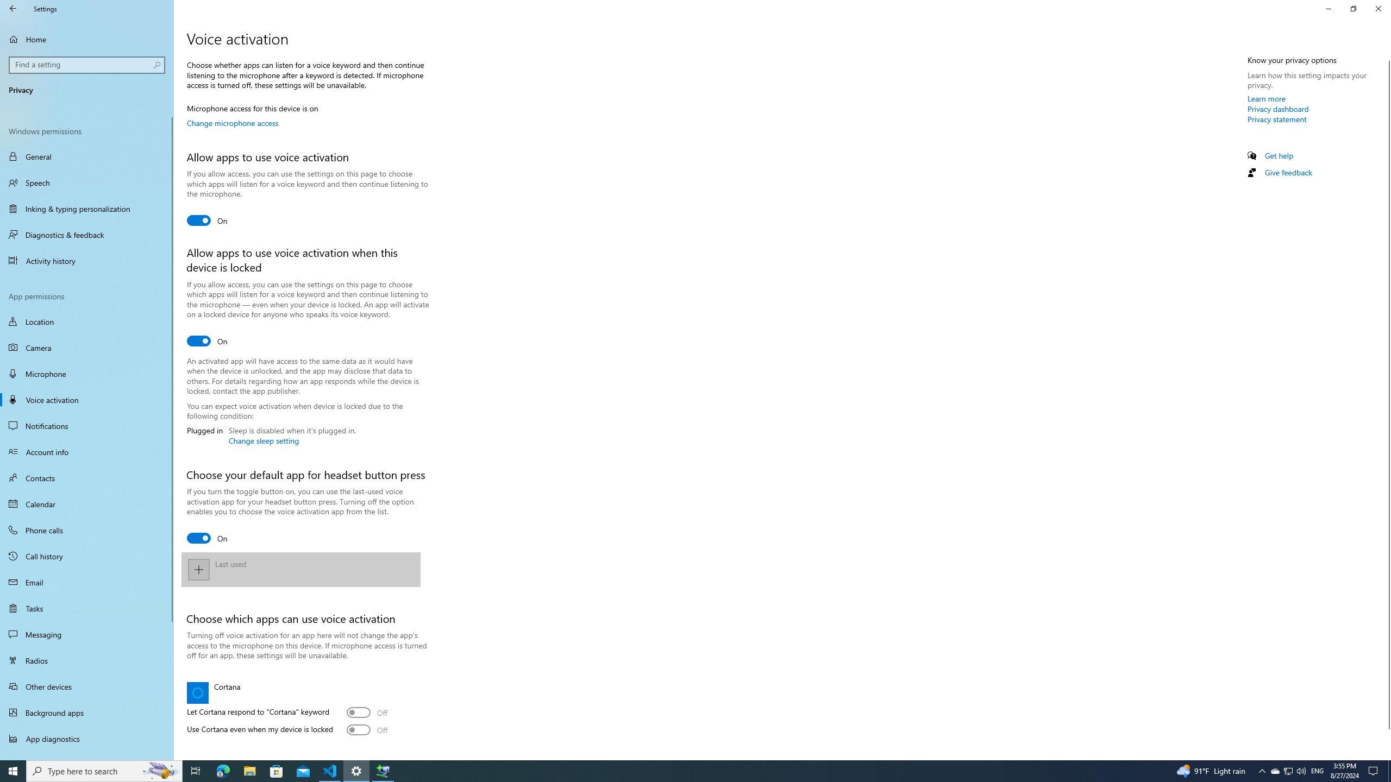  What do you see at coordinates (87, 426) in the screenshot?
I see `Notifications` at bounding box center [87, 426].